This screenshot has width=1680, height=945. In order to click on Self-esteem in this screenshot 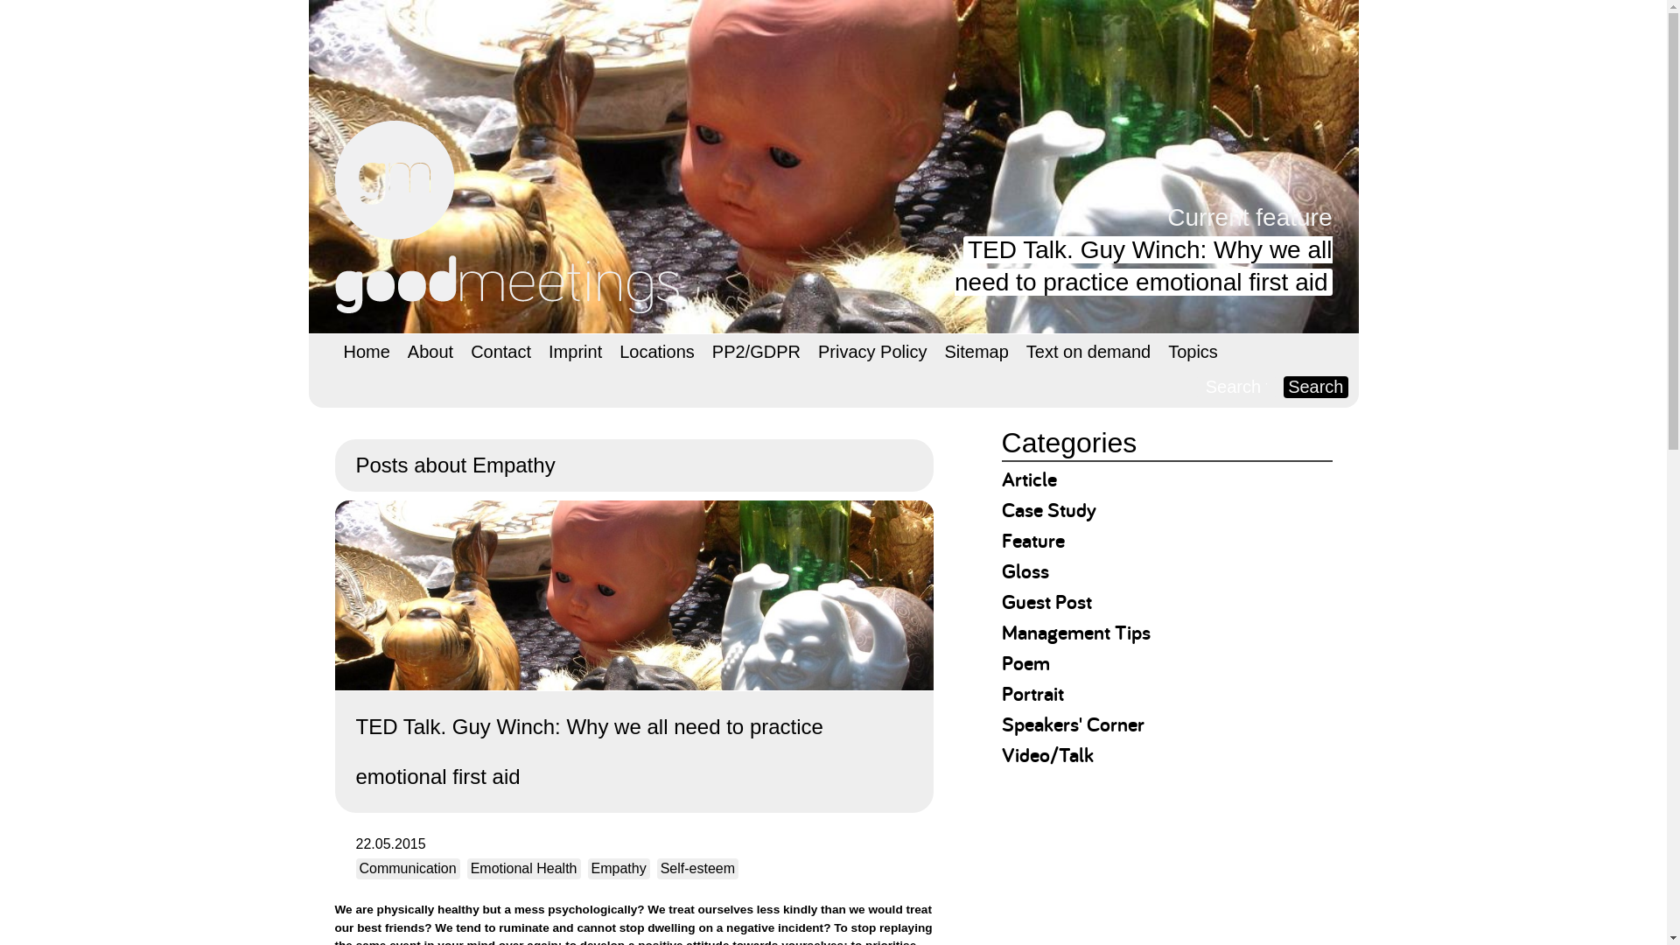, I will do `click(697, 868)`.